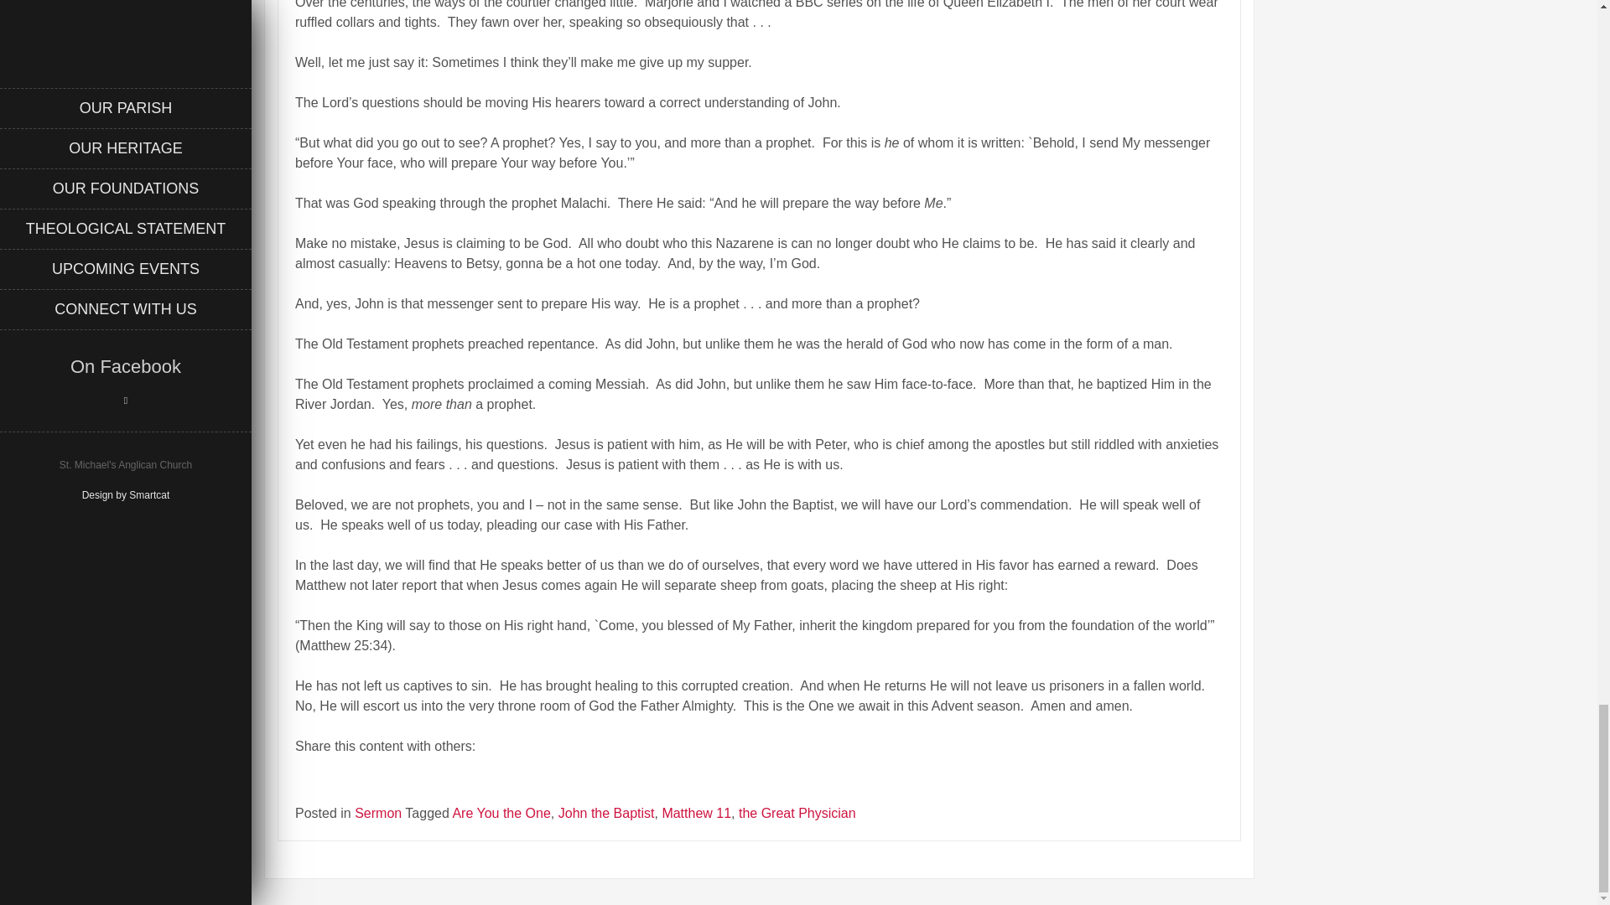 The height and width of the screenshot is (905, 1610). I want to click on the Great Physician, so click(797, 813).